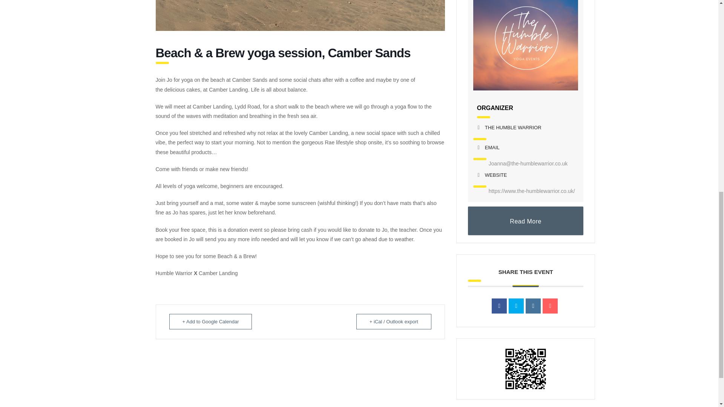  What do you see at coordinates (550, 306) in the screenshot?
I see `Email` at bounding box center [550, 306].